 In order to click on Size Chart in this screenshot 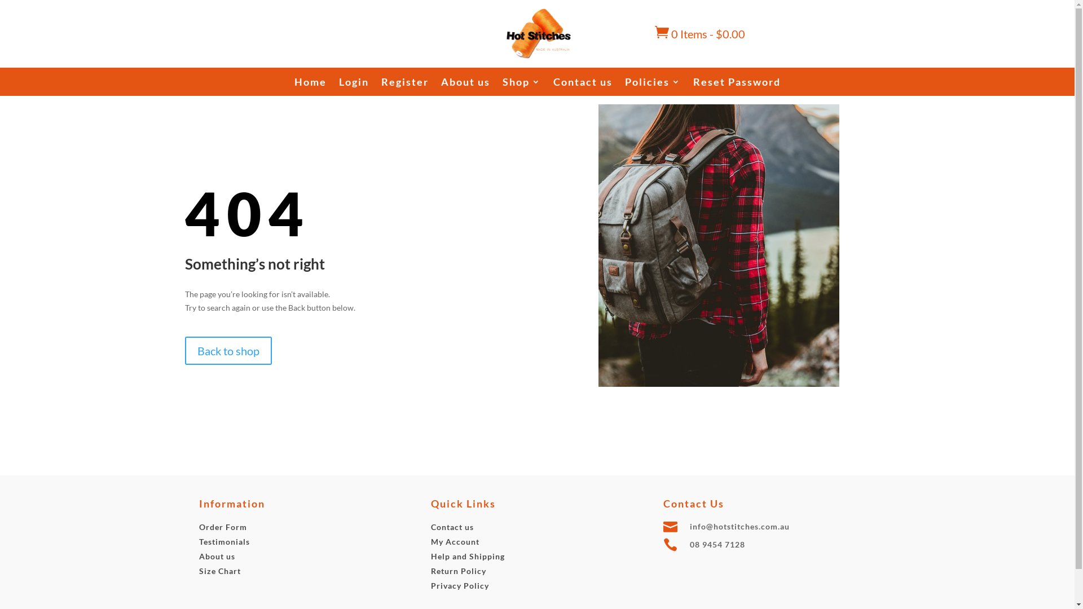, I will do `click(219, 571)`.